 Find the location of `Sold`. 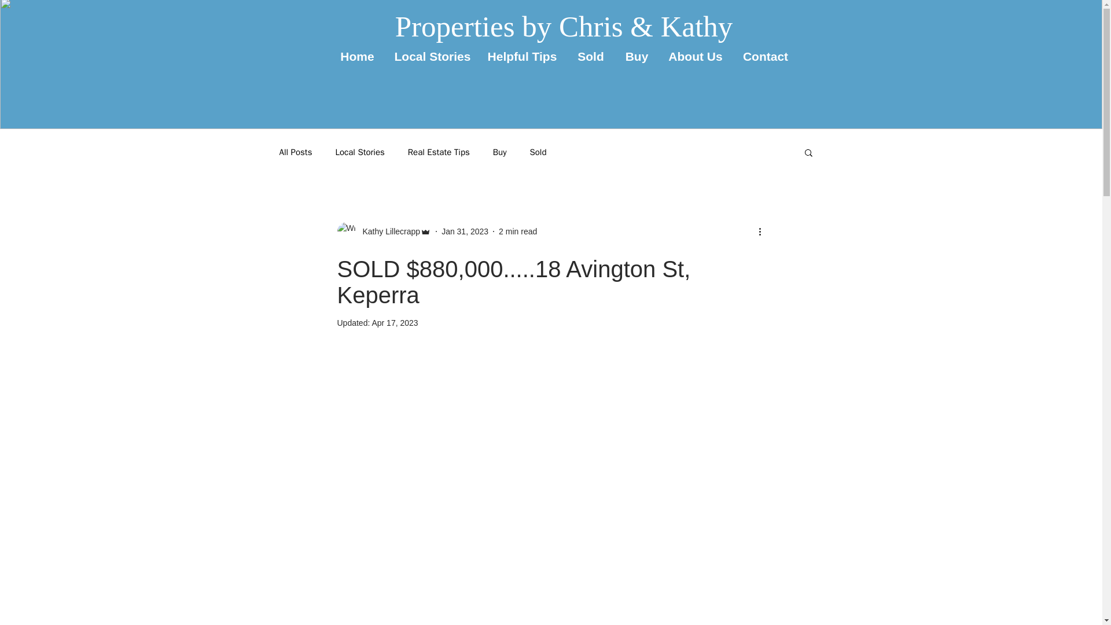

Sold is located at coordinates (591, 53).